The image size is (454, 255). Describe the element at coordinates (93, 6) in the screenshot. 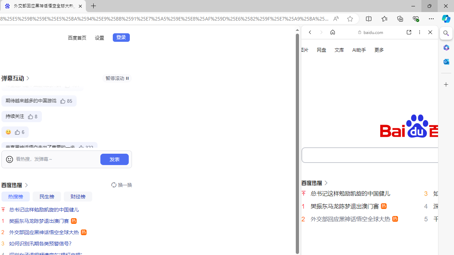

I see `New Tab` at that location.